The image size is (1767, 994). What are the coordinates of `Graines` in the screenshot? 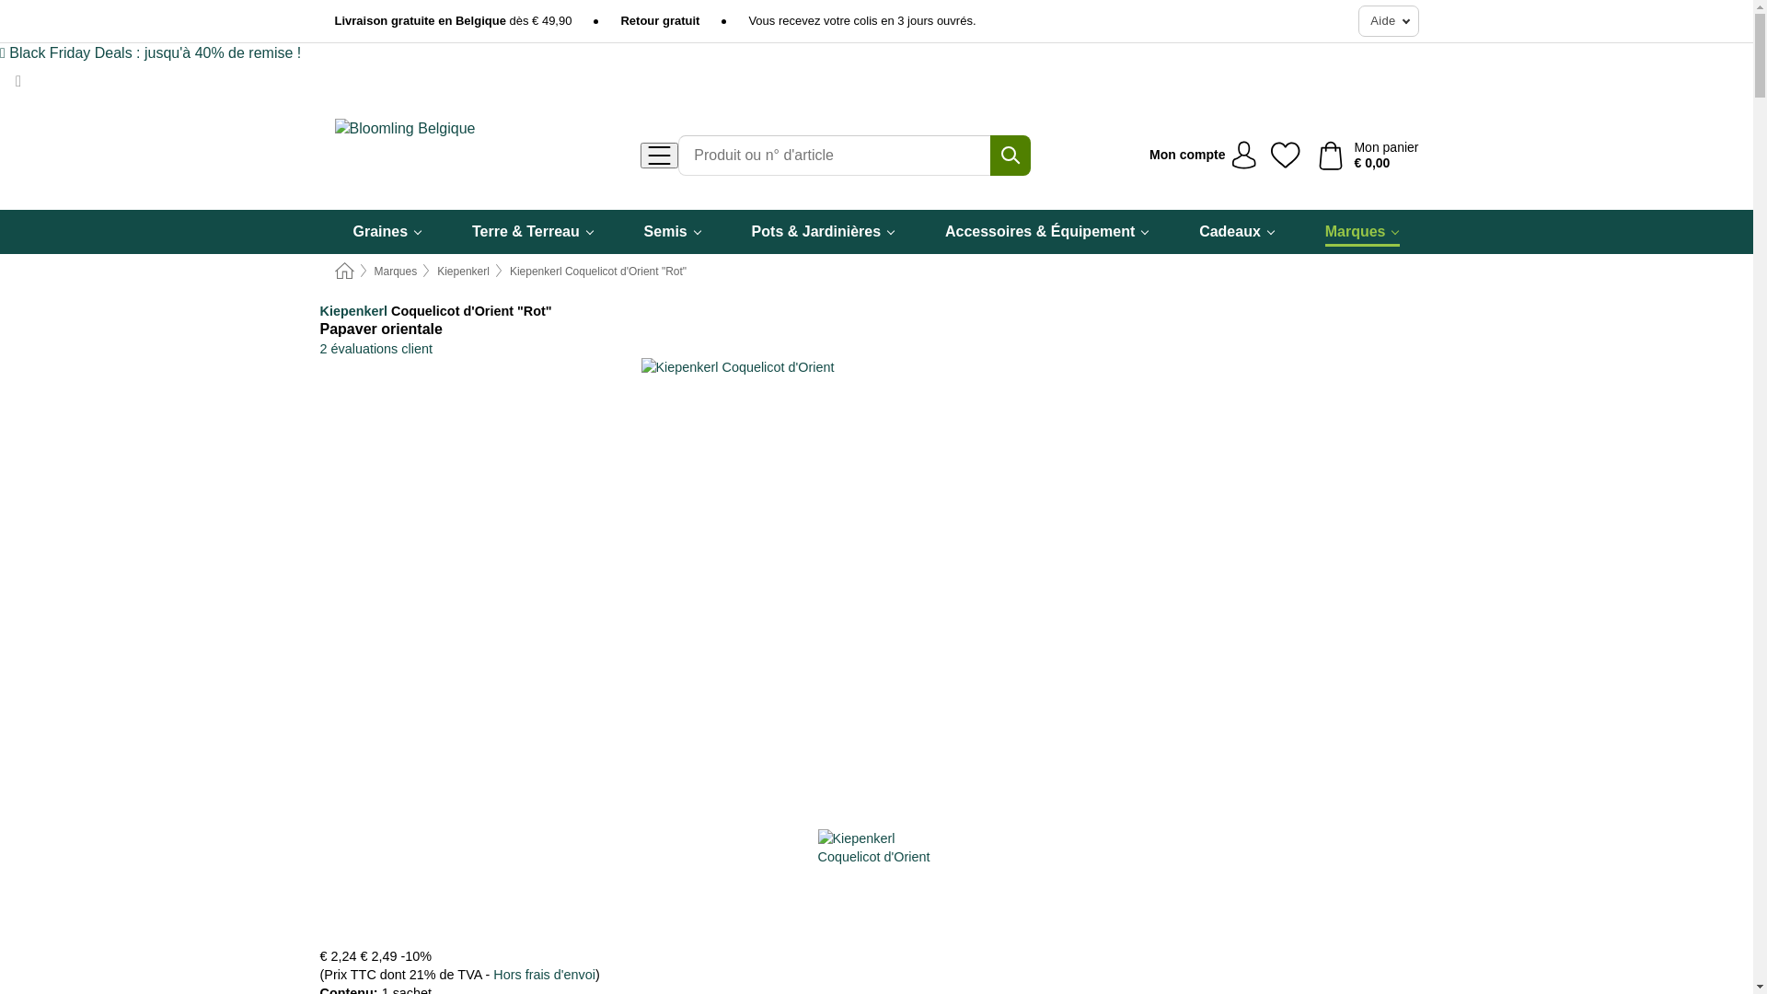 It's located at (388, 232).